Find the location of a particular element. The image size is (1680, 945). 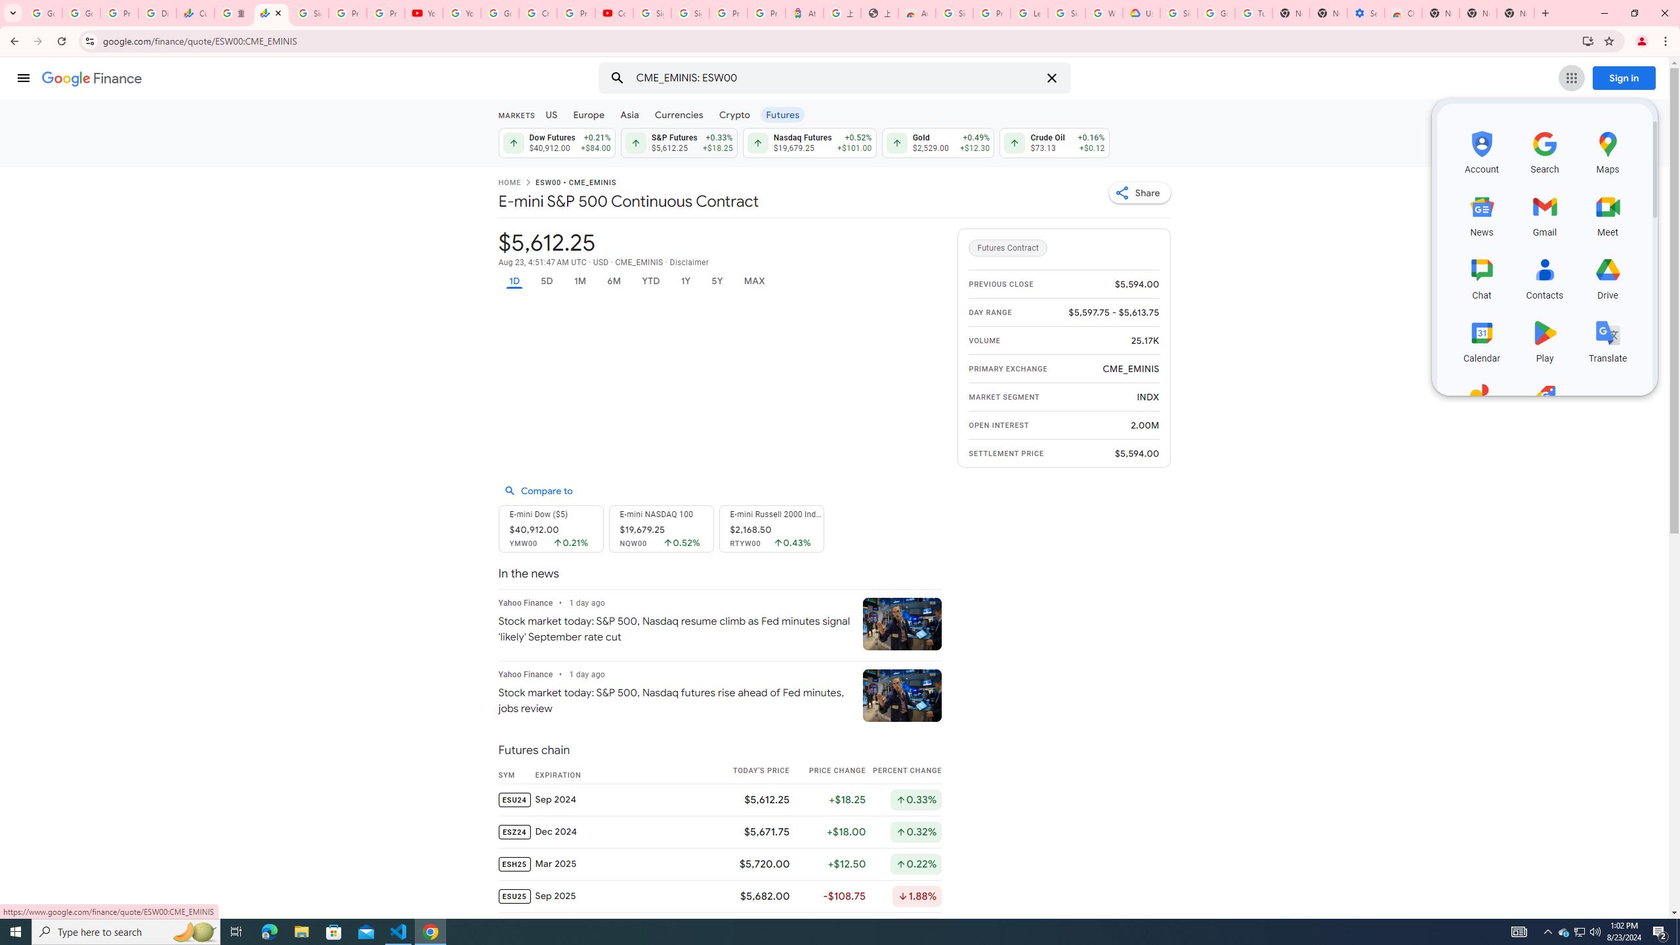

Finance is located at coordinates (92, 79).